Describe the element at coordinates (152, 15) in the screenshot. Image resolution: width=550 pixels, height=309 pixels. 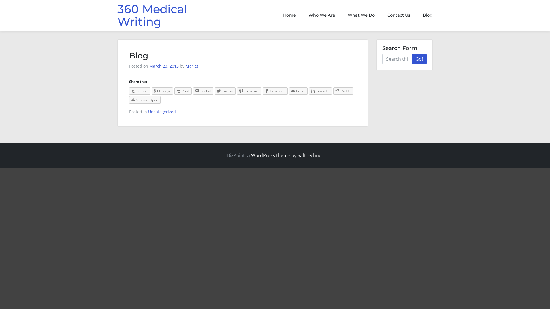
I see `360 Medical Writing` at that location.